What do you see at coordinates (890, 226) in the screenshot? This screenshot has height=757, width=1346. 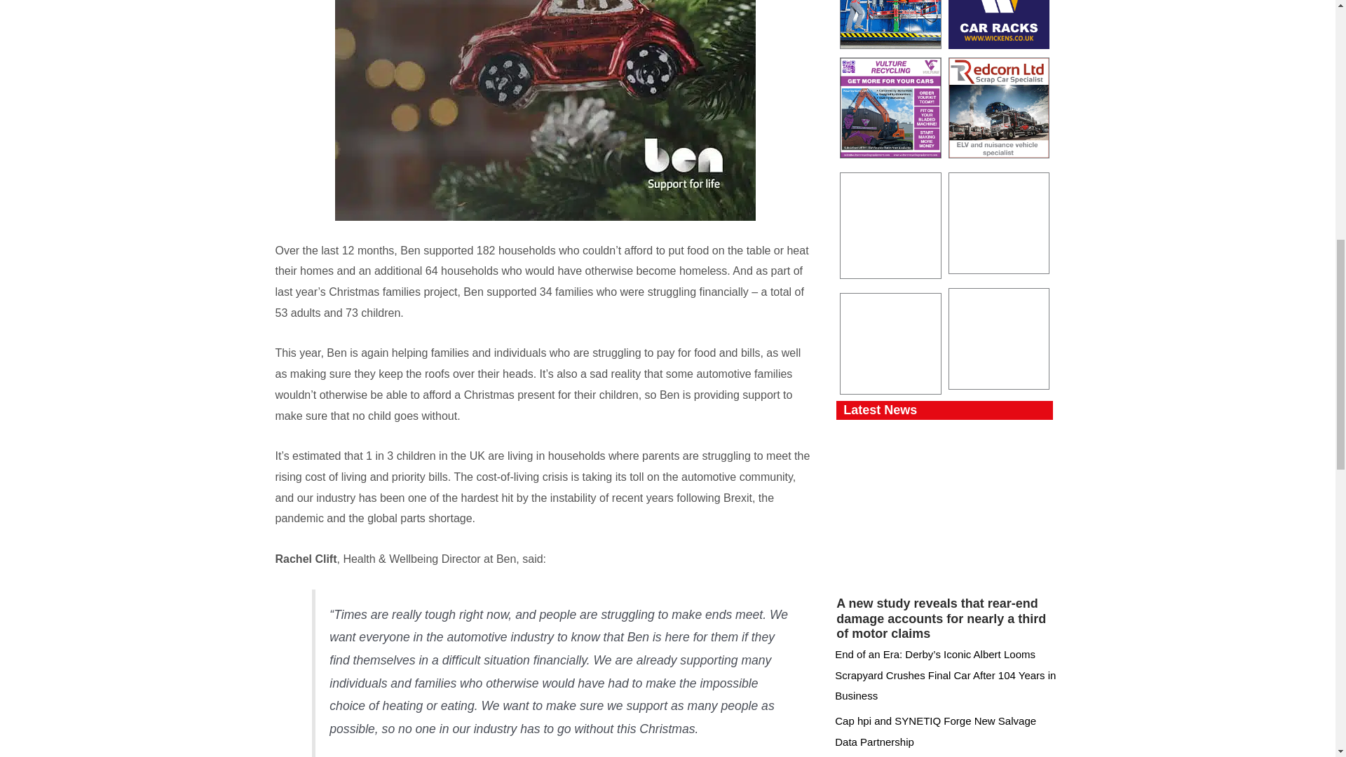 I see `SCRAPPMATE` at bounding box center [890, 226].